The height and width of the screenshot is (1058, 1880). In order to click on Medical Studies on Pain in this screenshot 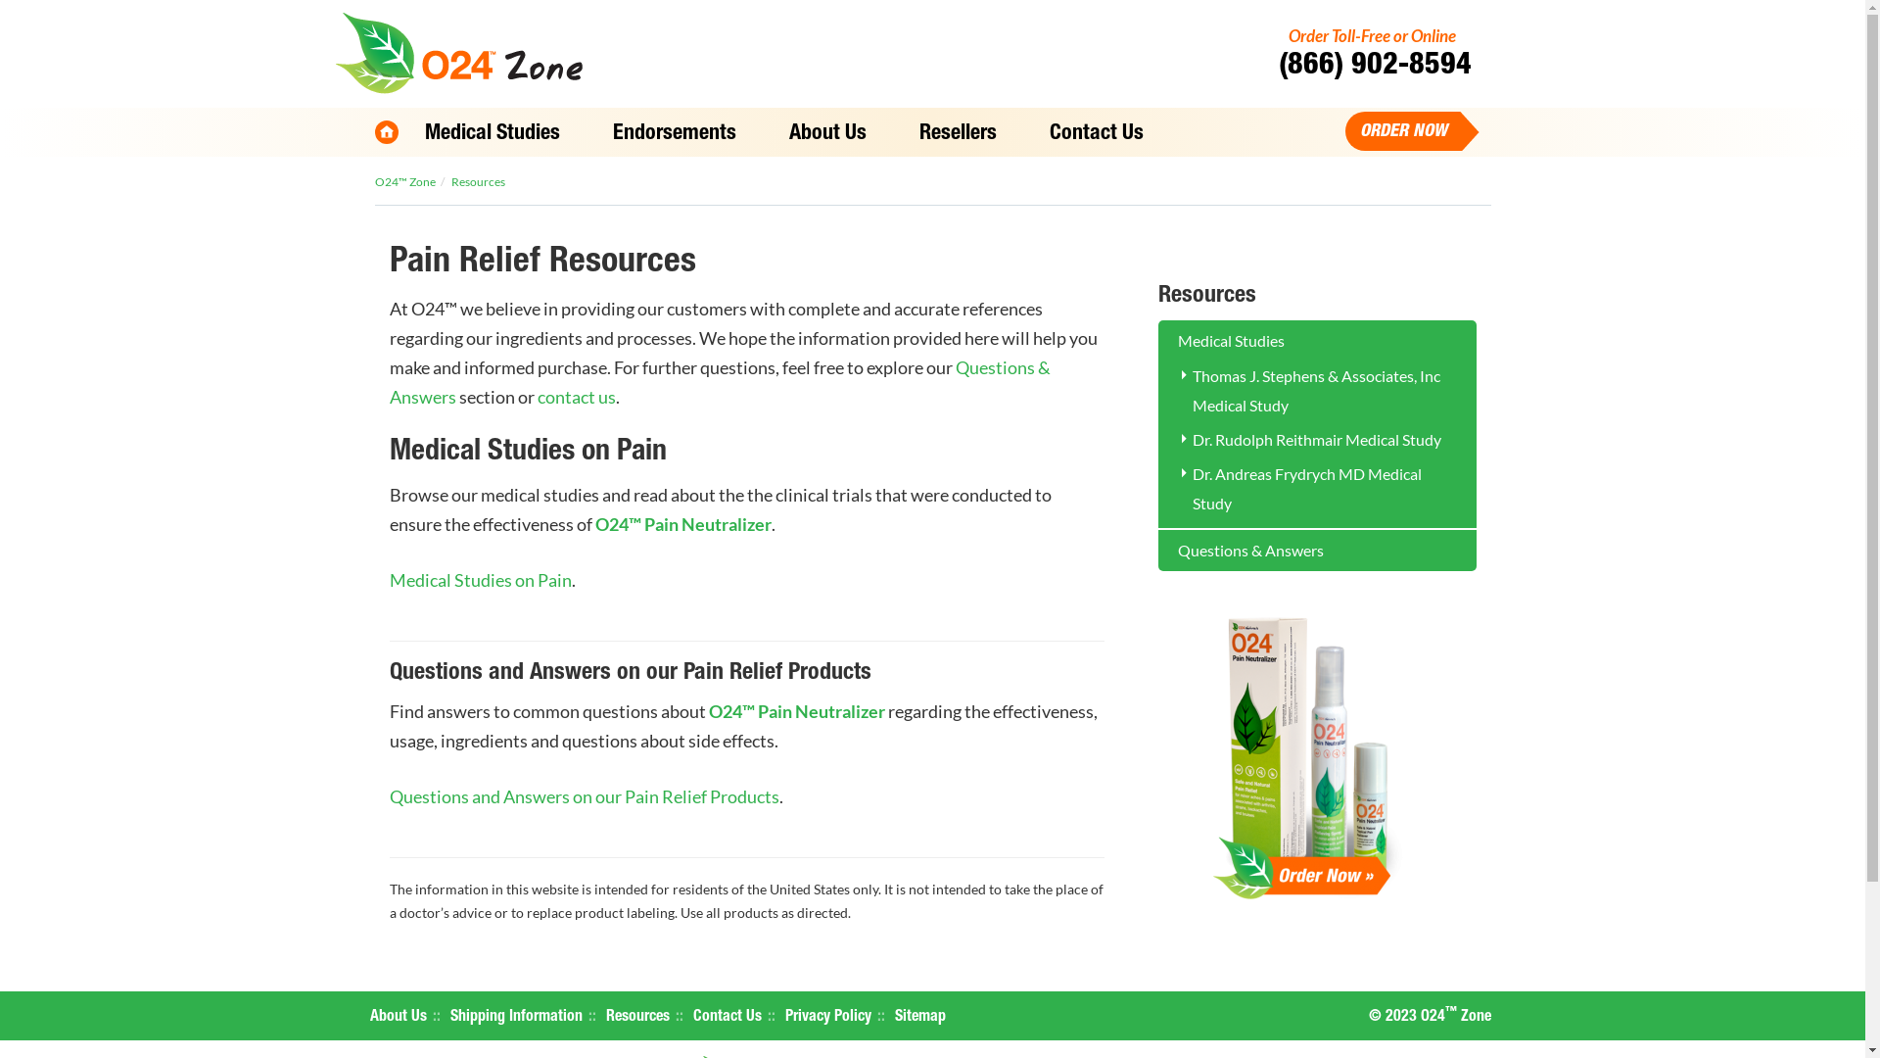, I will do `click(481, 580)`.